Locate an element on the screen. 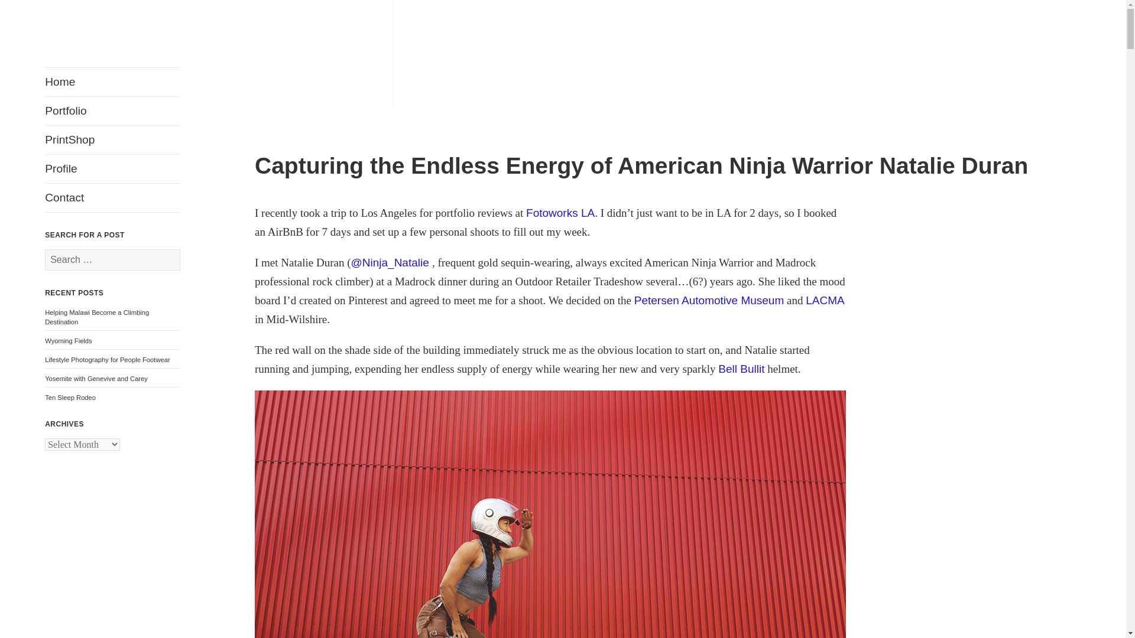 This screenshot has height=638, width=1135. LACMA is located at coordinates (825, 300).